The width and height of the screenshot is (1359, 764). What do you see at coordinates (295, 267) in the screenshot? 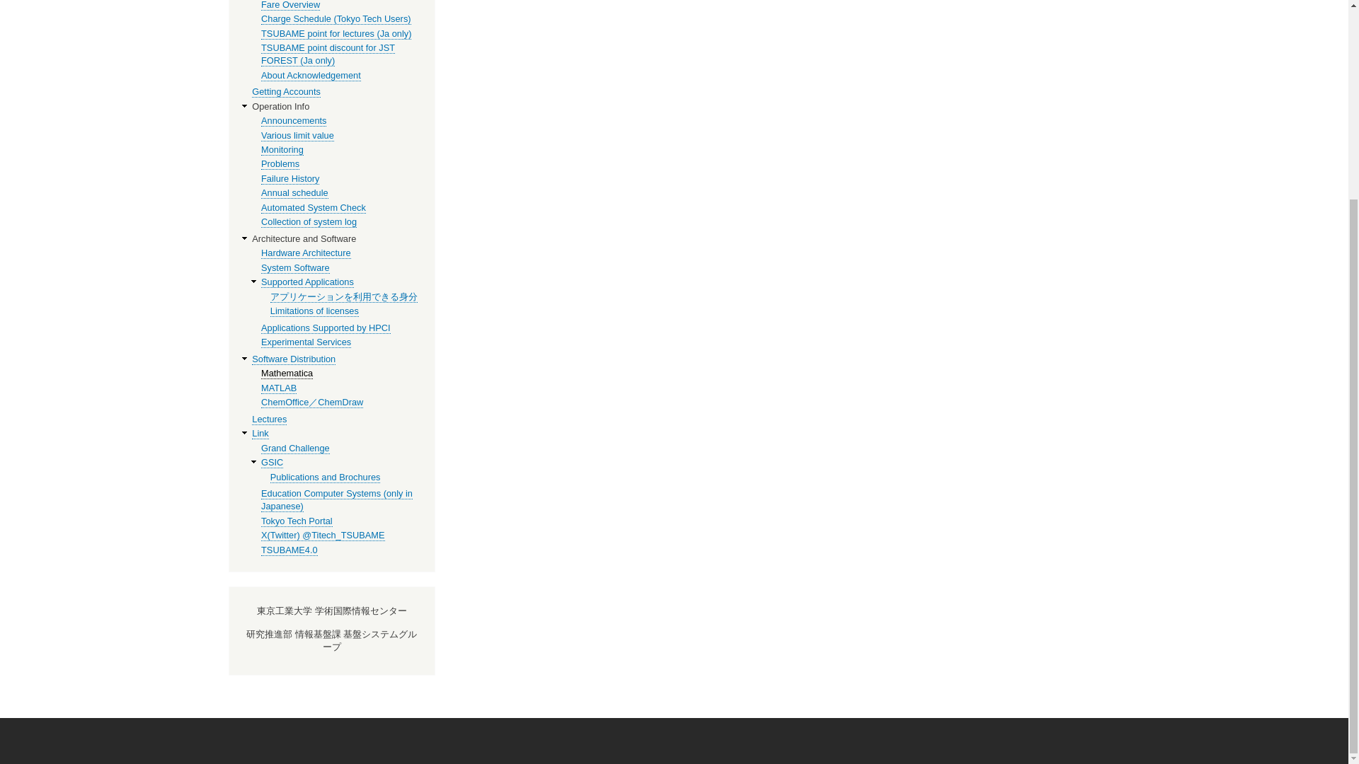
I see `System Software` at bounding box center [295, 267].